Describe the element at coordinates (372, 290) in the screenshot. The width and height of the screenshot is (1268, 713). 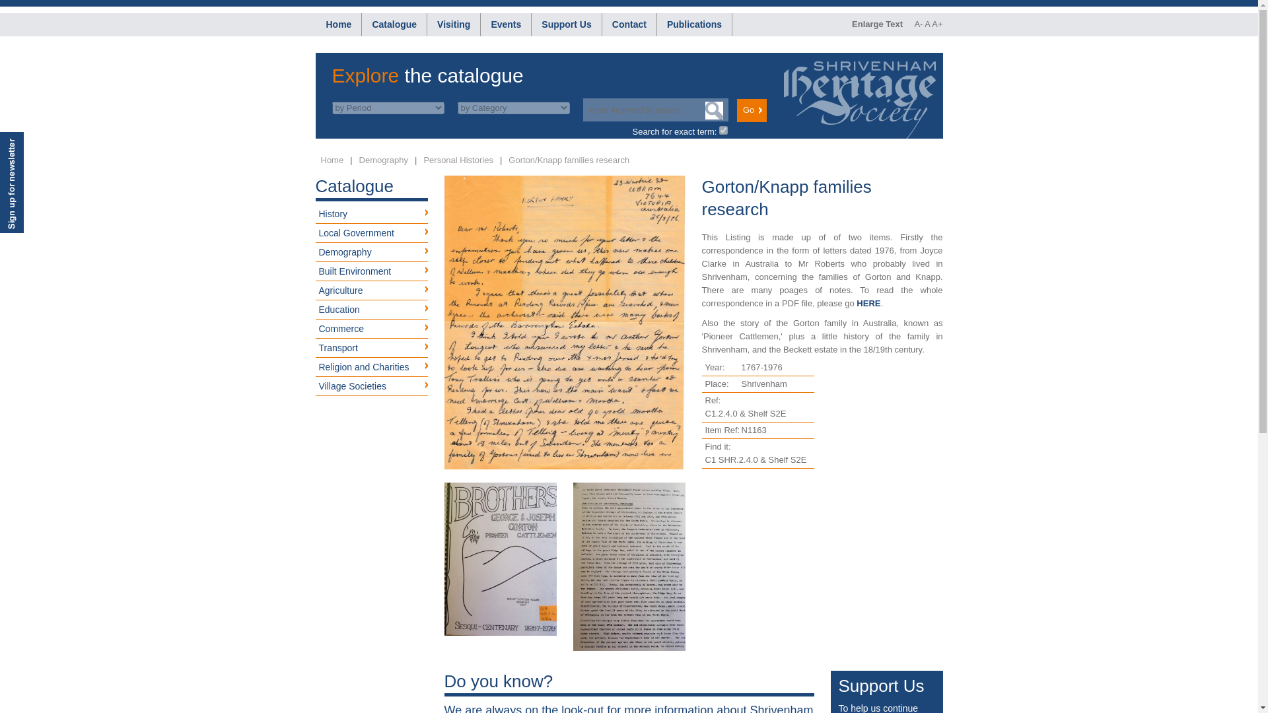
I see `Agriculture` at that location.